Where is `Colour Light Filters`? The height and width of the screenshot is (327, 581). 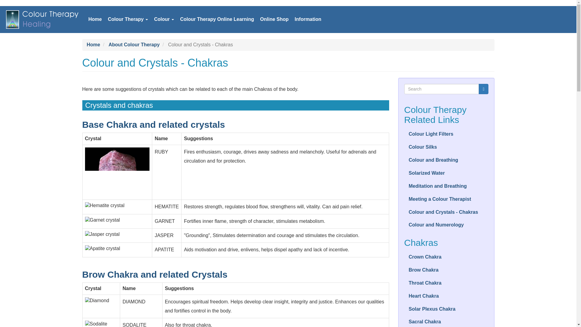
Colour Light Filters is located at coordinates (446, 134).